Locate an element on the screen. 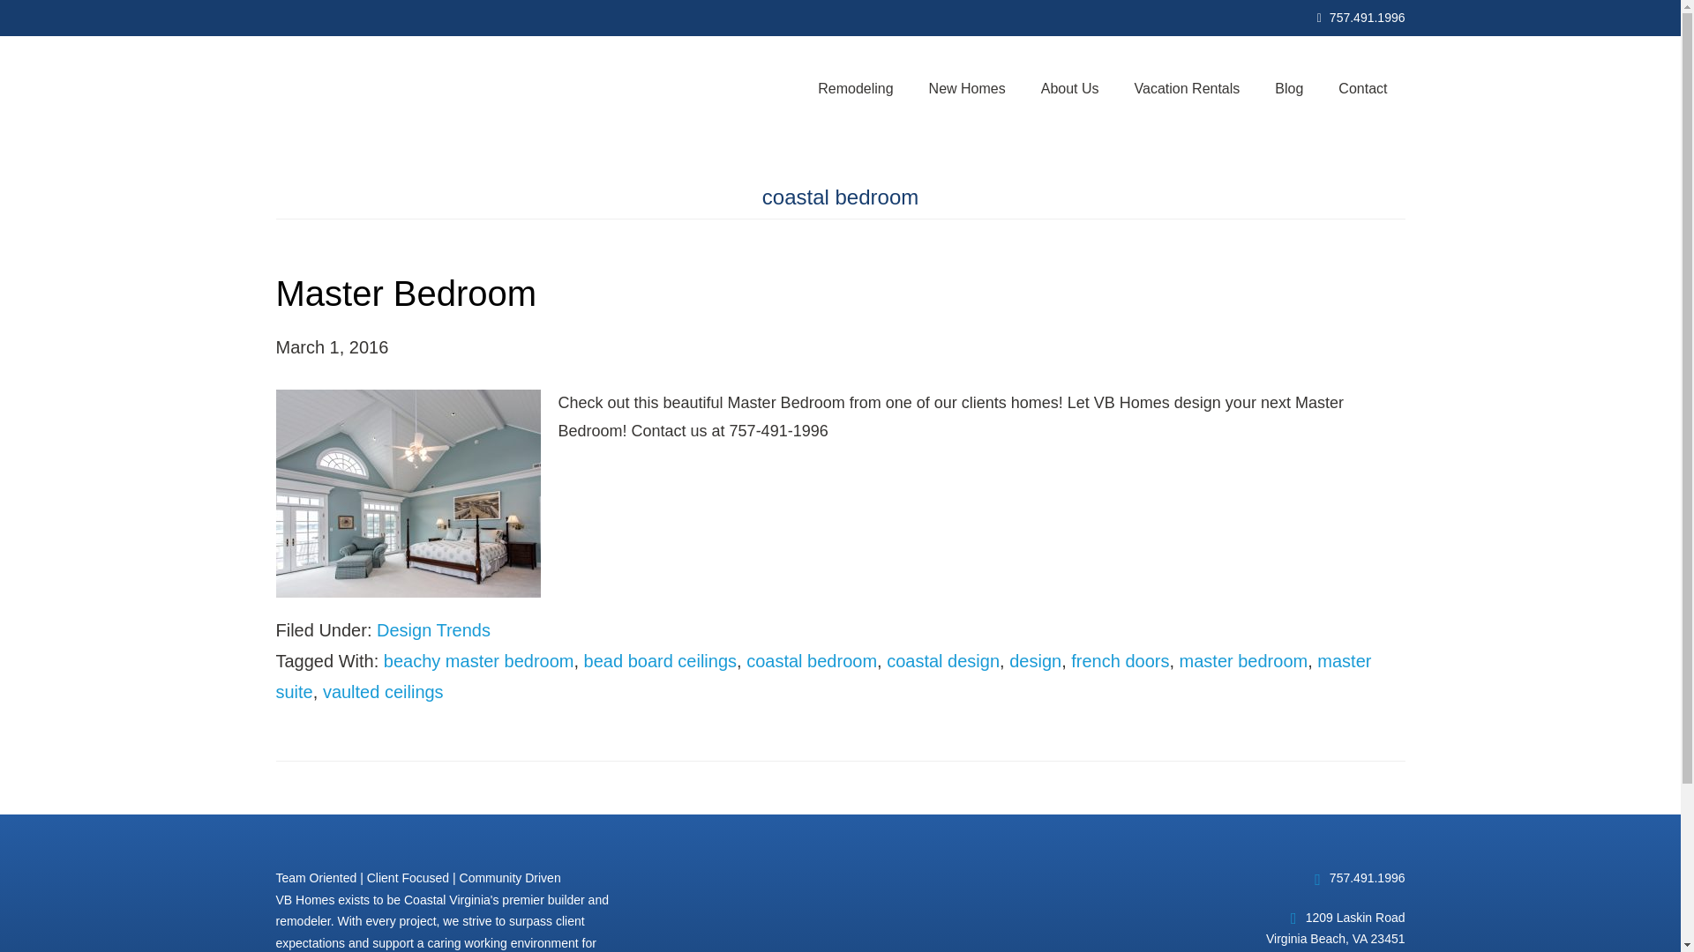 Image resolution: width=1694 pixels, height=952 pixels. master suite is located at coordinates (822, 675).